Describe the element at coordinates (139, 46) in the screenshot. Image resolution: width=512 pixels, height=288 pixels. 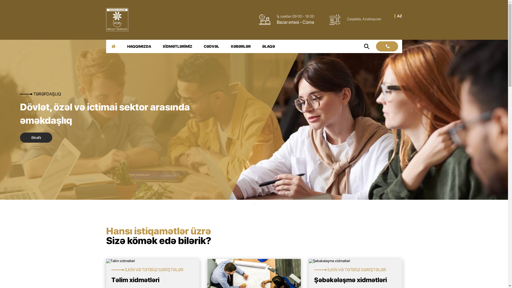
I see `HAQQIMIZDA` at that location.